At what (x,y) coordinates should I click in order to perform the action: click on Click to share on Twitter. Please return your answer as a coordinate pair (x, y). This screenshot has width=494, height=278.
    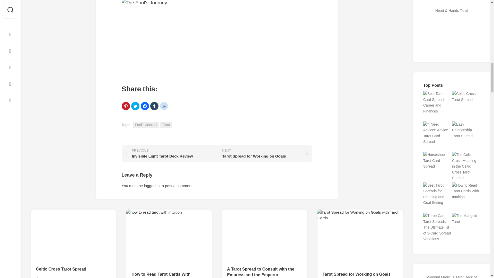
    Looking at the image, I should click on (135, 106).